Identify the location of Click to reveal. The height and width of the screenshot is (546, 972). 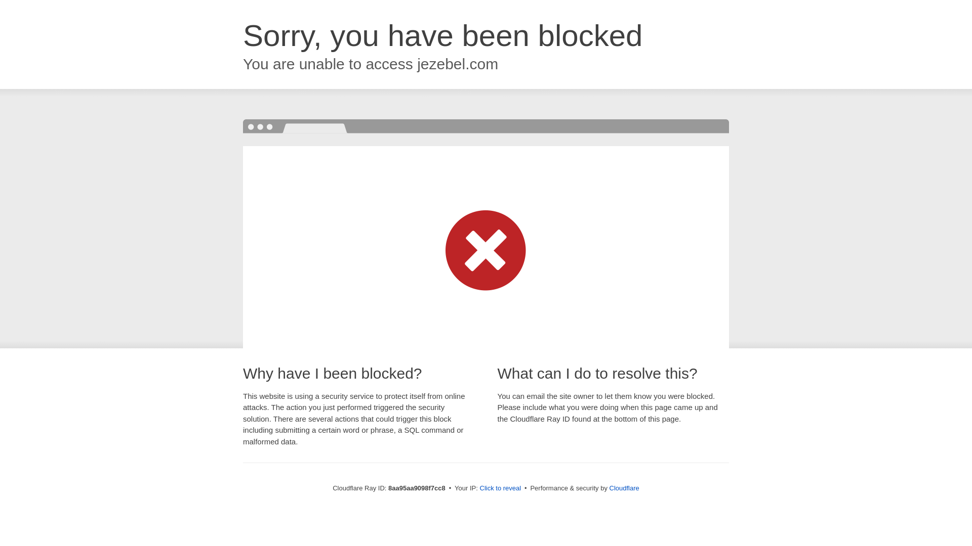
(500, 488).